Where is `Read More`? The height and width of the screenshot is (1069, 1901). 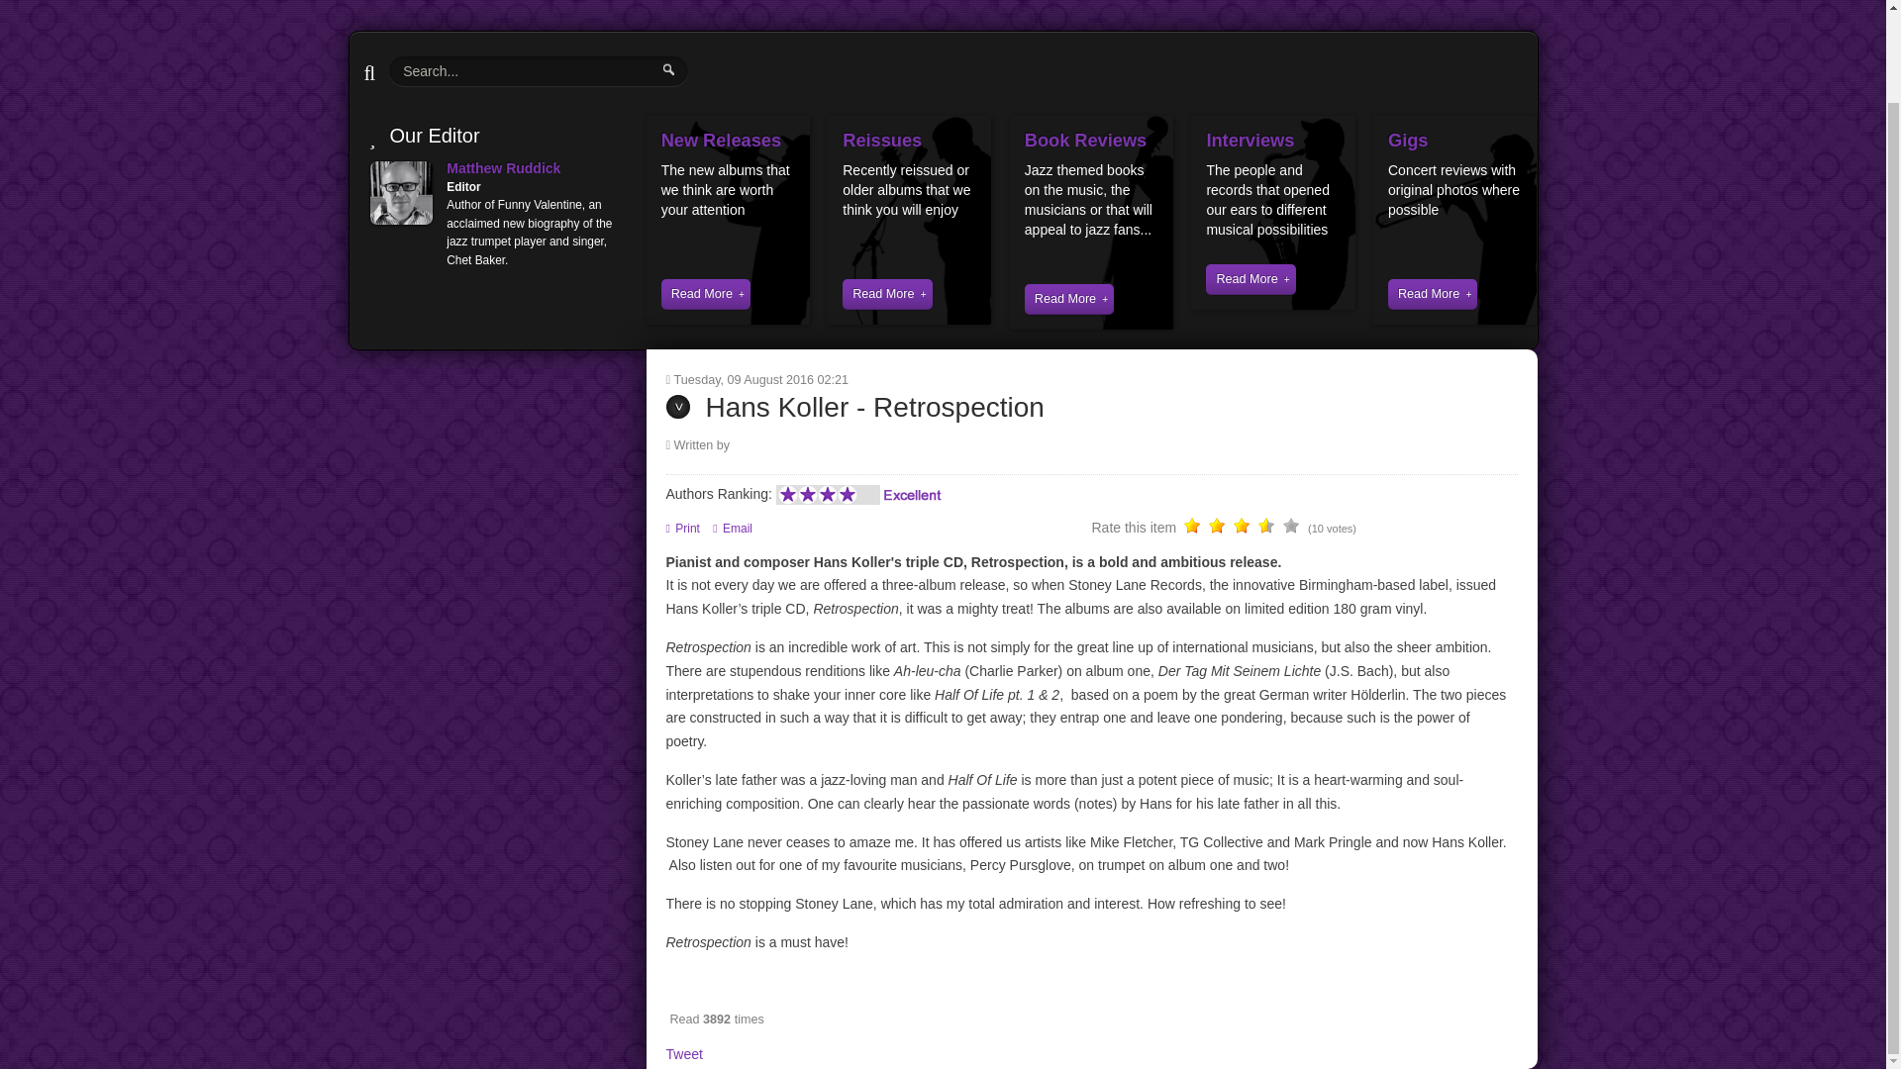 Read More is located at coordinates (886, 294).